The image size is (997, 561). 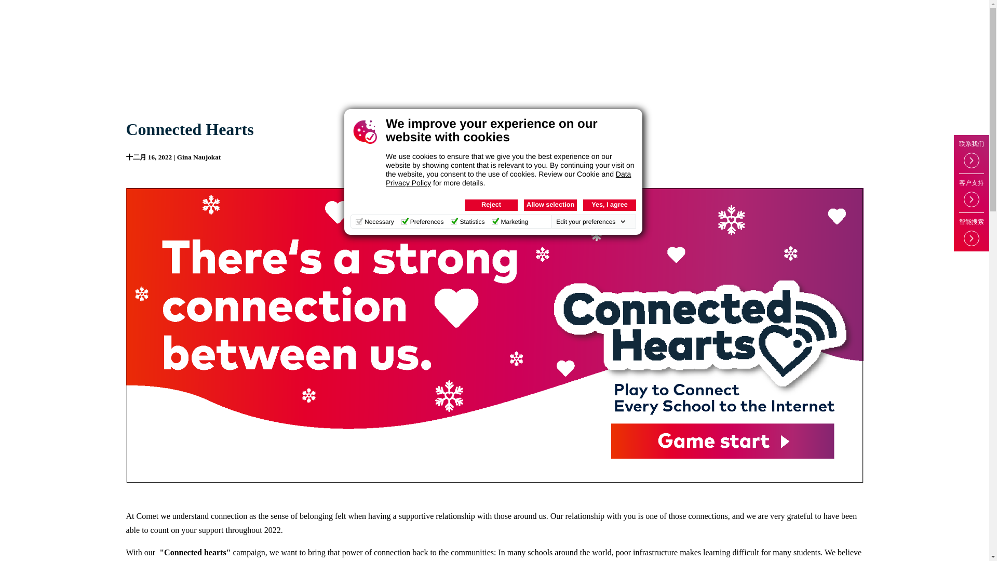 What do you see at coordinates (610, 205) in the screenshot?
I see `Yes, I agree` at bounding box center [610, 205].